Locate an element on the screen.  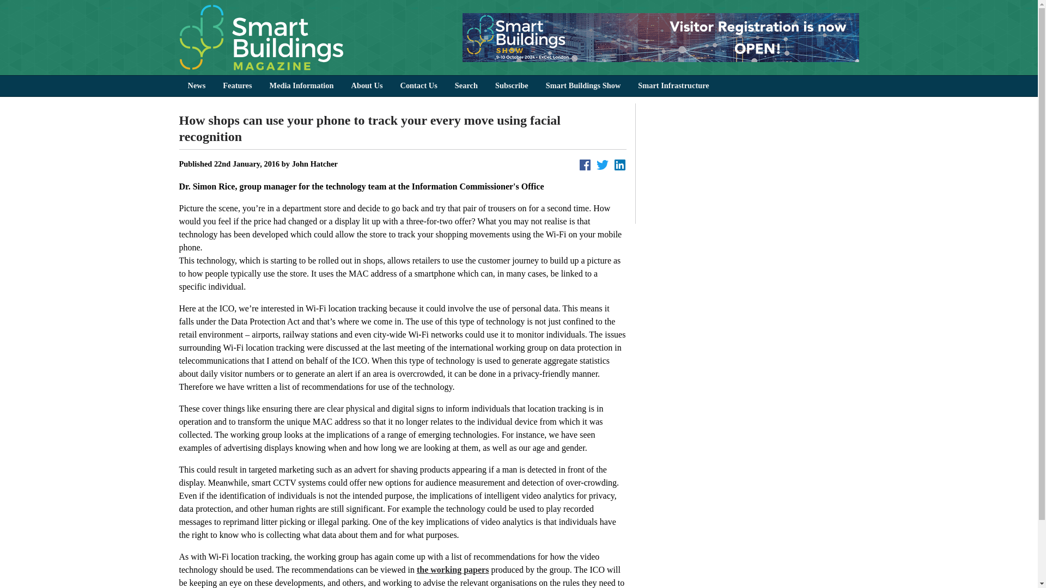
Smart Buildings Show 2022 Highlights is located at coordinates (751, 163).